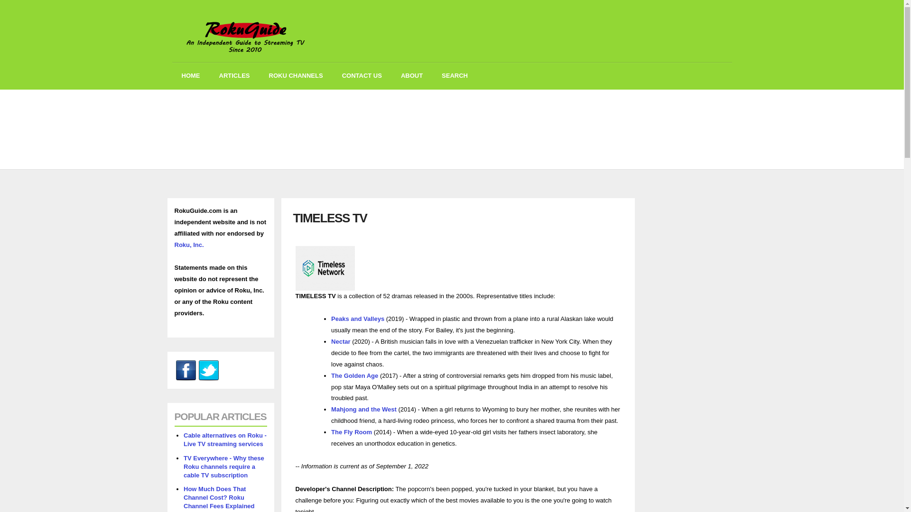 This screenshot has height=512, width=911. Describe the element at coordinates (219, 497) in the screenshot. I see `How Much Does That Channel Cost? Roku Channel Fees Explained` at that location.